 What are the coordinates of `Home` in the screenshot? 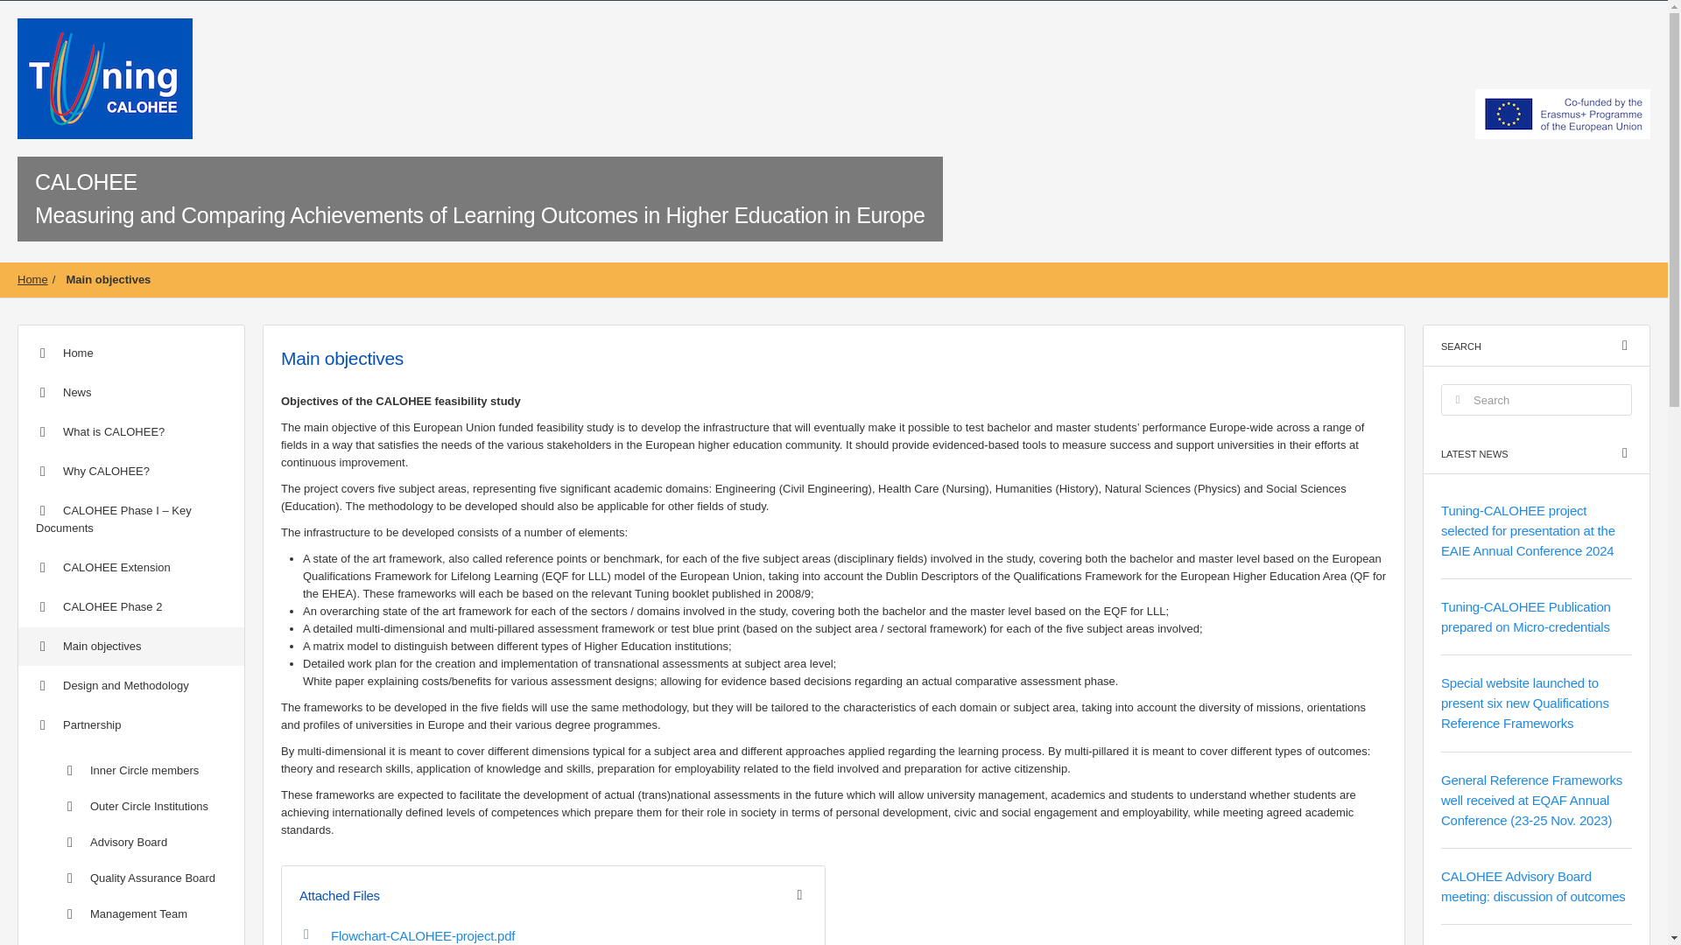 It's located at (131, 353).